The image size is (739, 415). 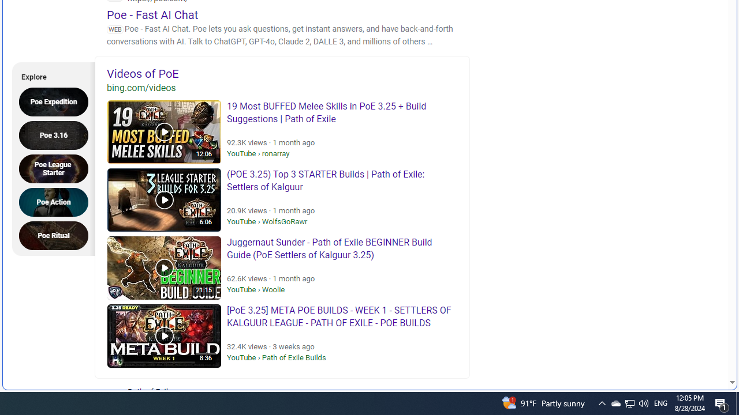 I want to click on Path of Exile, so click(x=187, y=399).